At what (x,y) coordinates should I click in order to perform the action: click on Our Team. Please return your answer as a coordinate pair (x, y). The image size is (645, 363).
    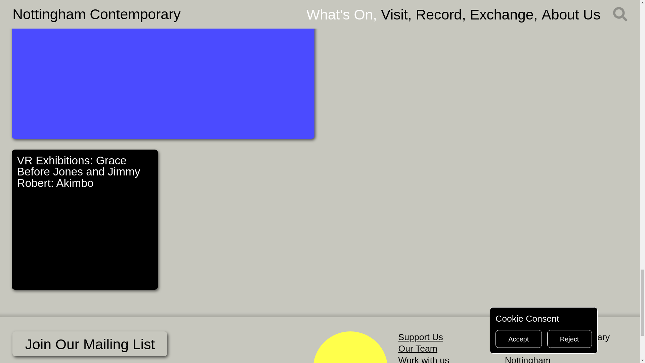
    Looking at the image, I should click on (418, 348).